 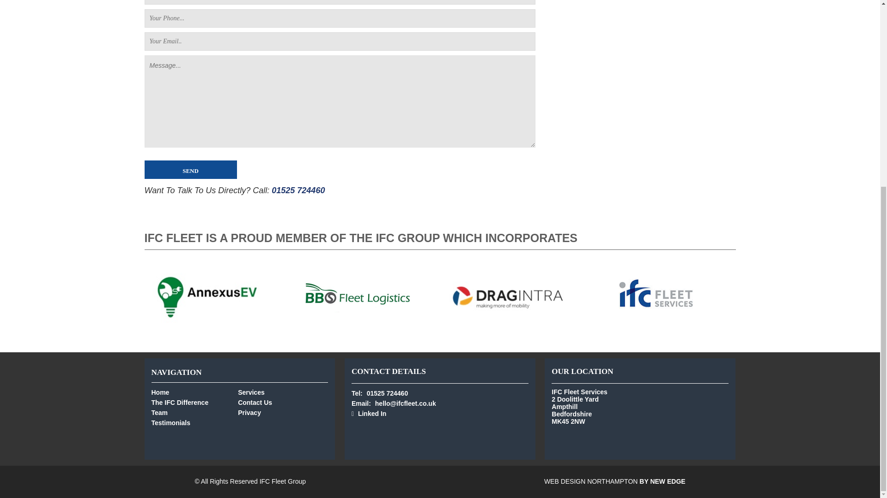 What do you see at coordinates (281, 413) in the screenshot?
I see `Privacy` at bounding box center [281, 413].